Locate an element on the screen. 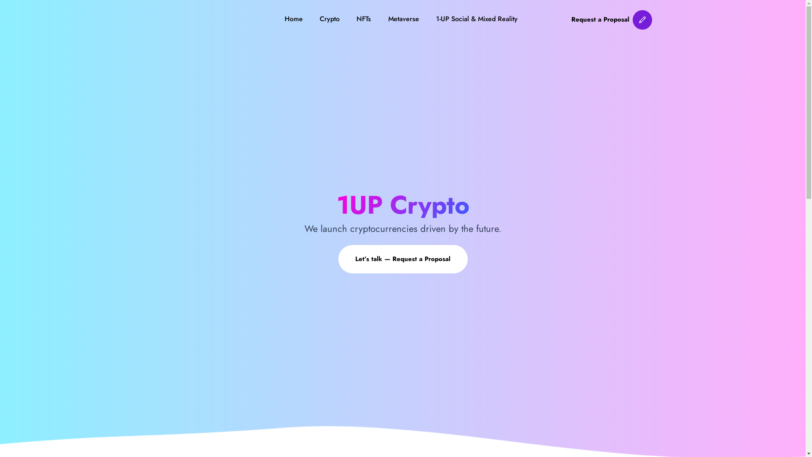 The width and height of the screenshot is (812, 457). Crypto is located at coordinates (330, 19).